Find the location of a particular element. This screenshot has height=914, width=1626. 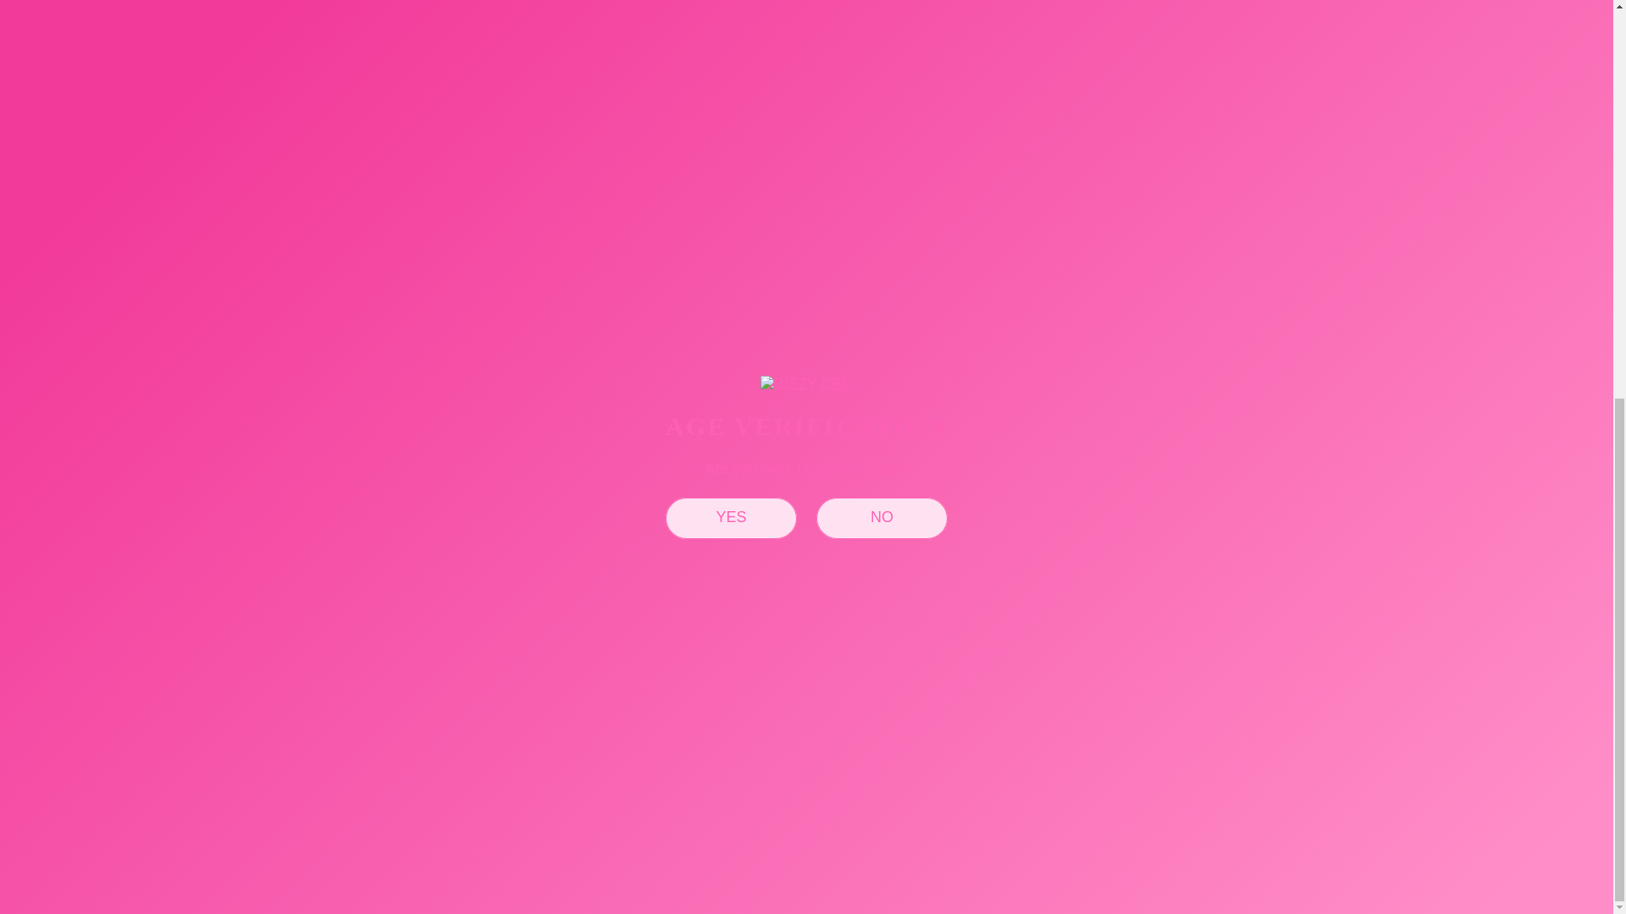

YouTube is located at coordinates (149, 648).